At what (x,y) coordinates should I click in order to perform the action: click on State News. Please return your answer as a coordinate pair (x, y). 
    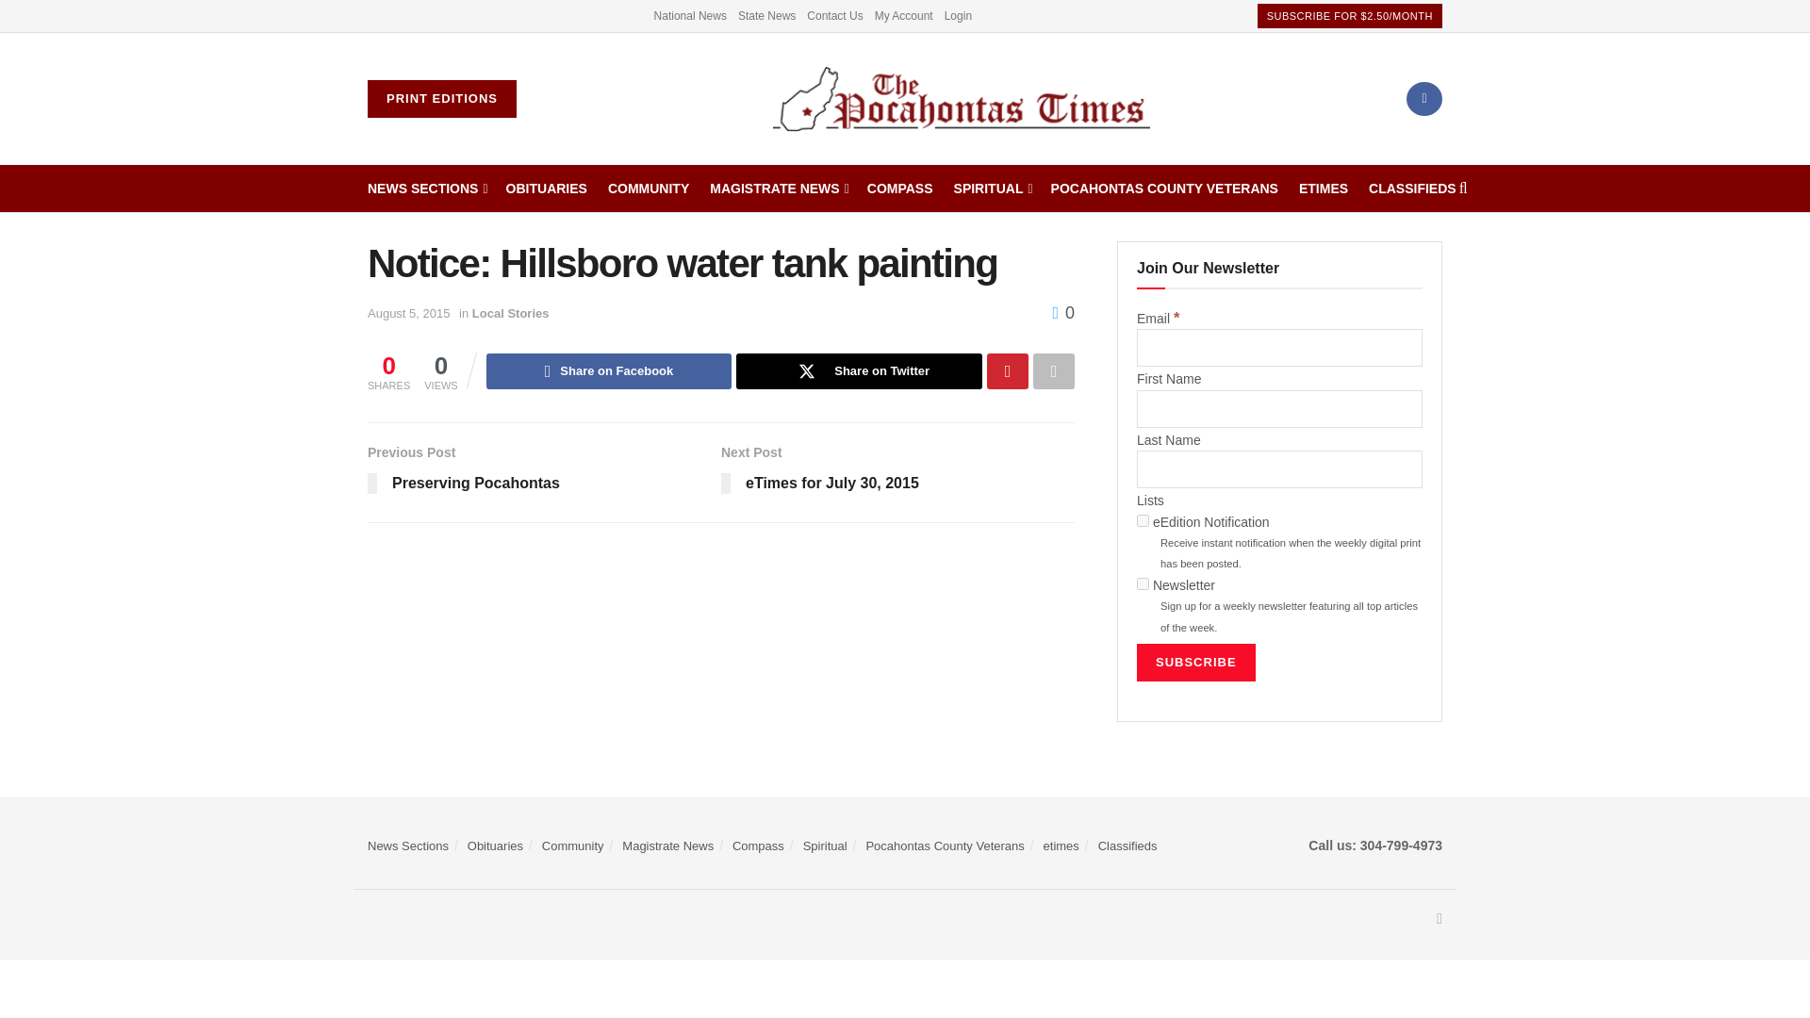
    Looking at the image, I should click on (767, 15).